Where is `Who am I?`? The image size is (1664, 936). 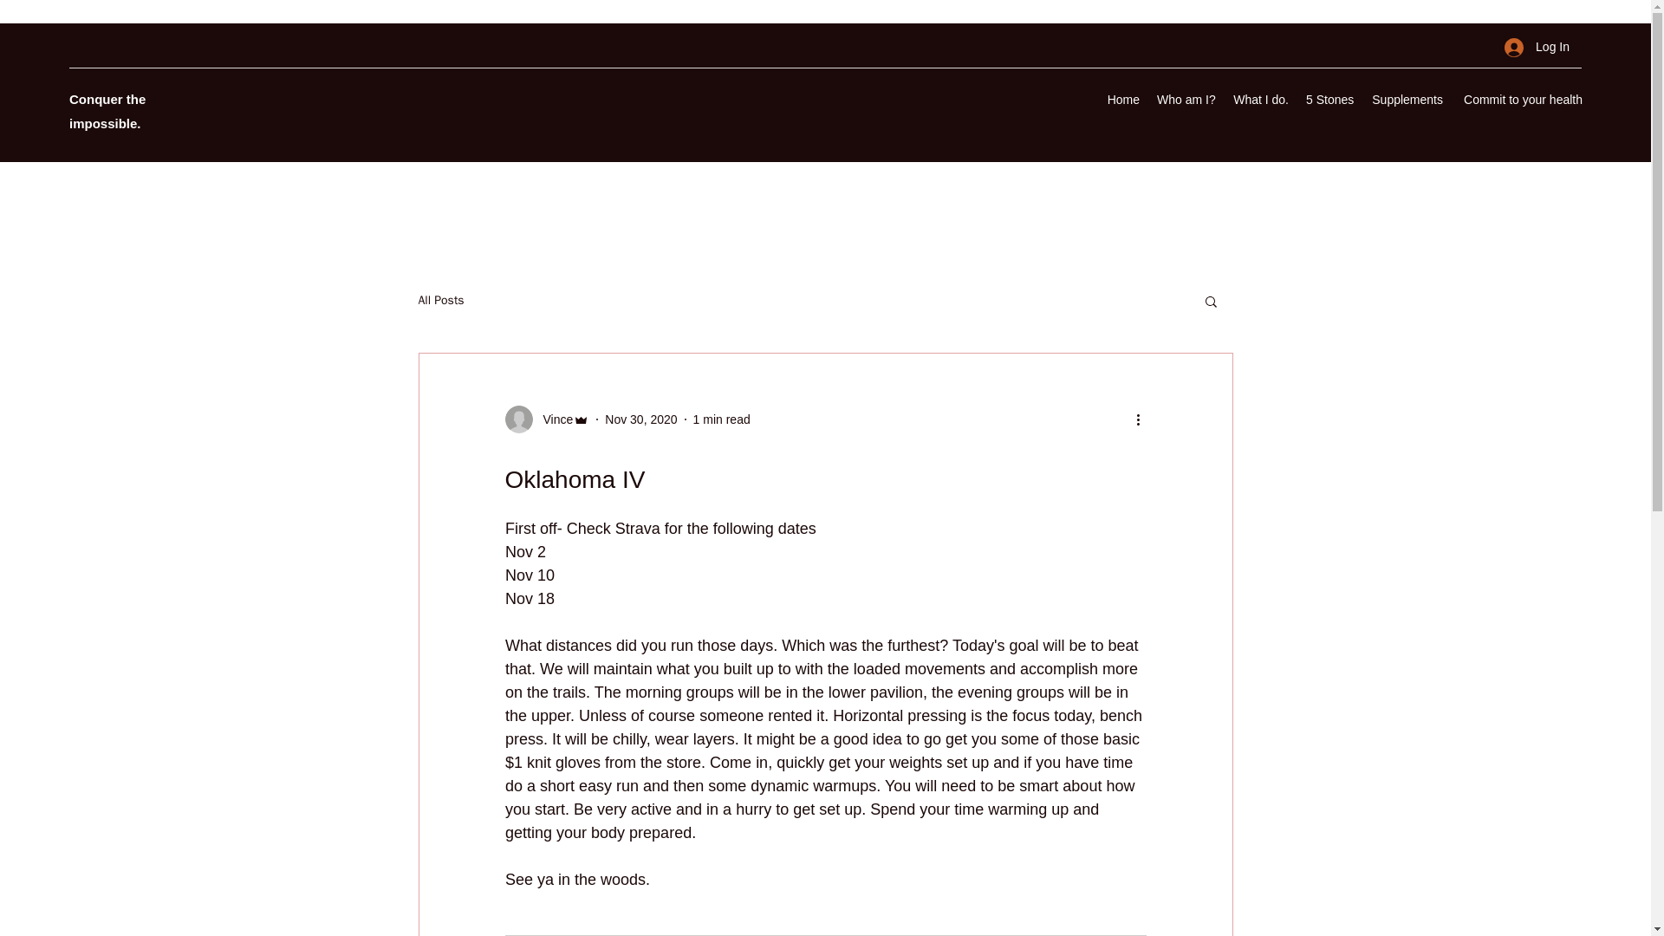
Who am I? is located at coordinates (1186, 99).